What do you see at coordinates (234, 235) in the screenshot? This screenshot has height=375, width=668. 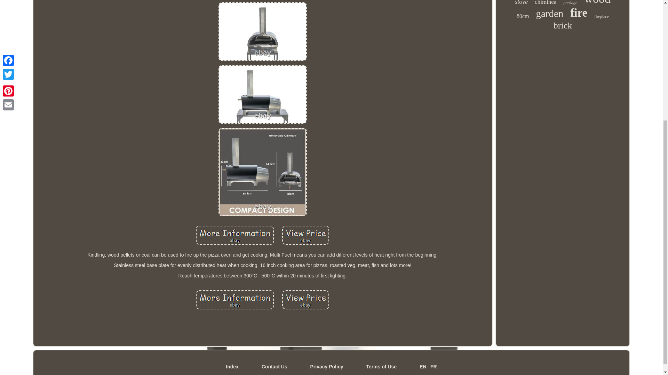 I see `Char out Doors Wood fired pizza oven No 16` at bounding box center [234, 235].